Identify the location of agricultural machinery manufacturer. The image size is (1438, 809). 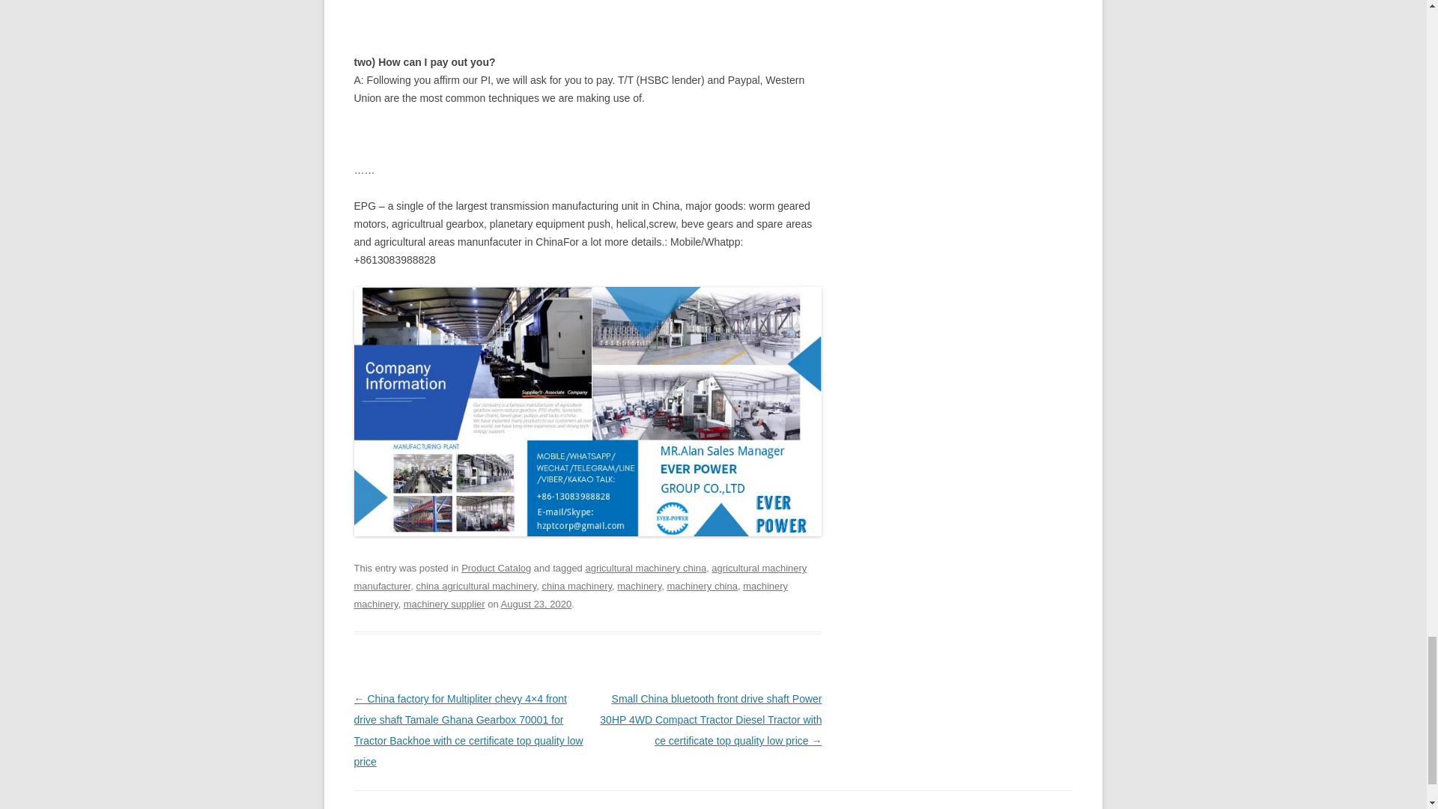
(580, 577).